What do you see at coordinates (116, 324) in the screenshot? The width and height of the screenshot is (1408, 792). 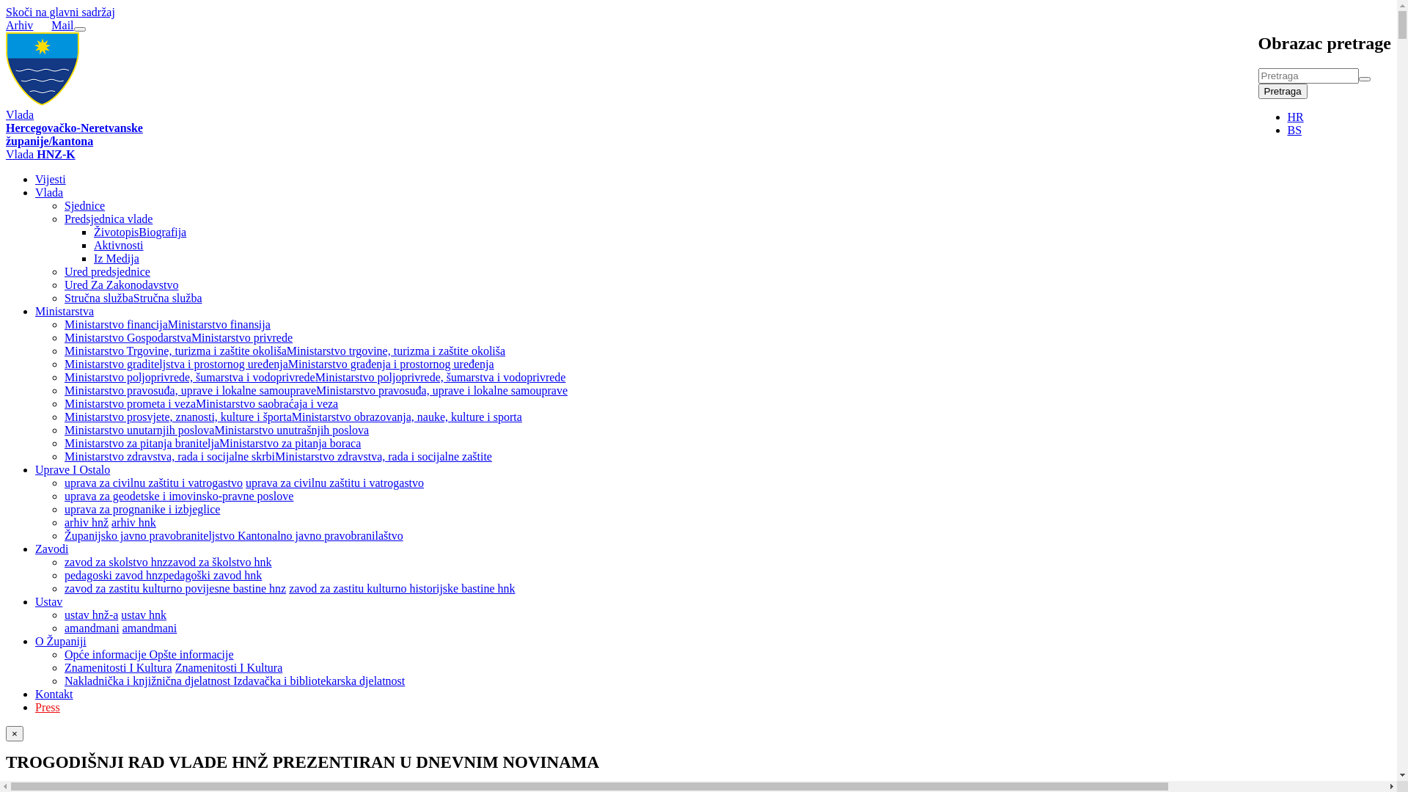 I see `Ministarstvo financija` at bounding box center [116, 324].